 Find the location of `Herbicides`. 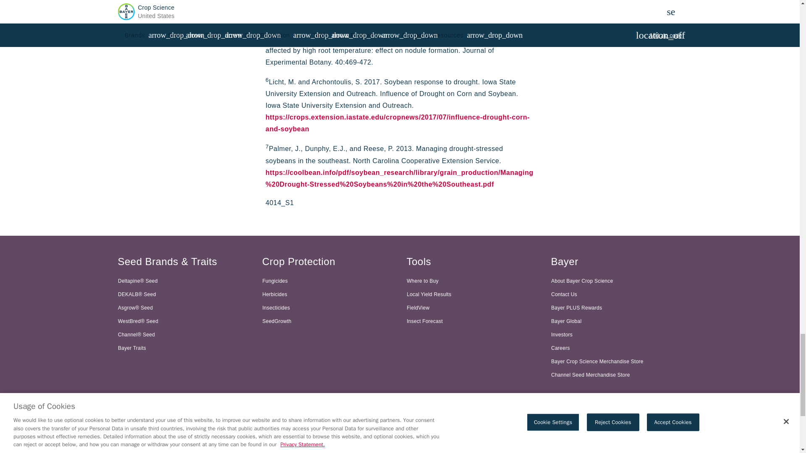

Herbicides is located at coordinates (327, 294).